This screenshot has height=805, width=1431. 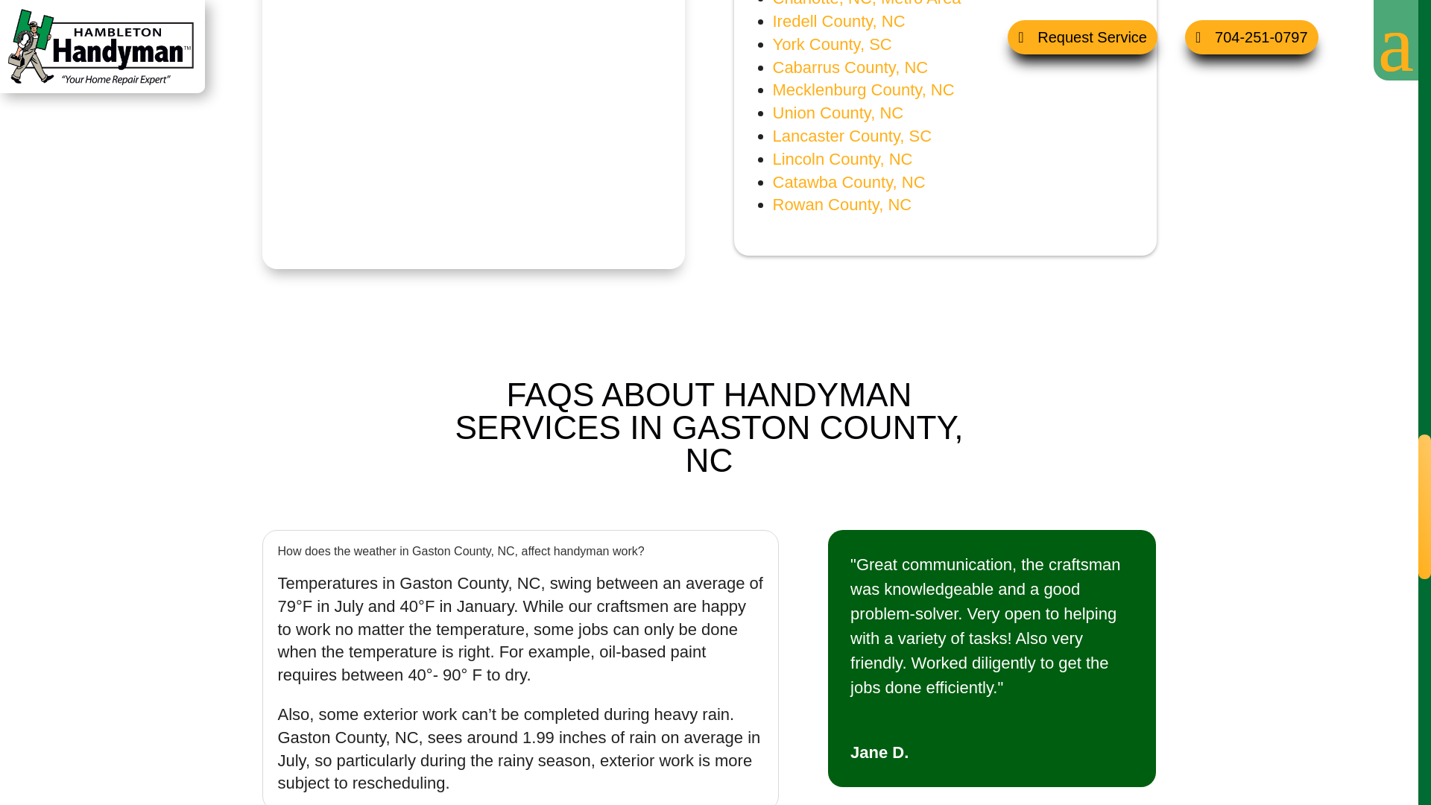 I want to click on Cabarrus County, NC, so click(x=850, y=67).